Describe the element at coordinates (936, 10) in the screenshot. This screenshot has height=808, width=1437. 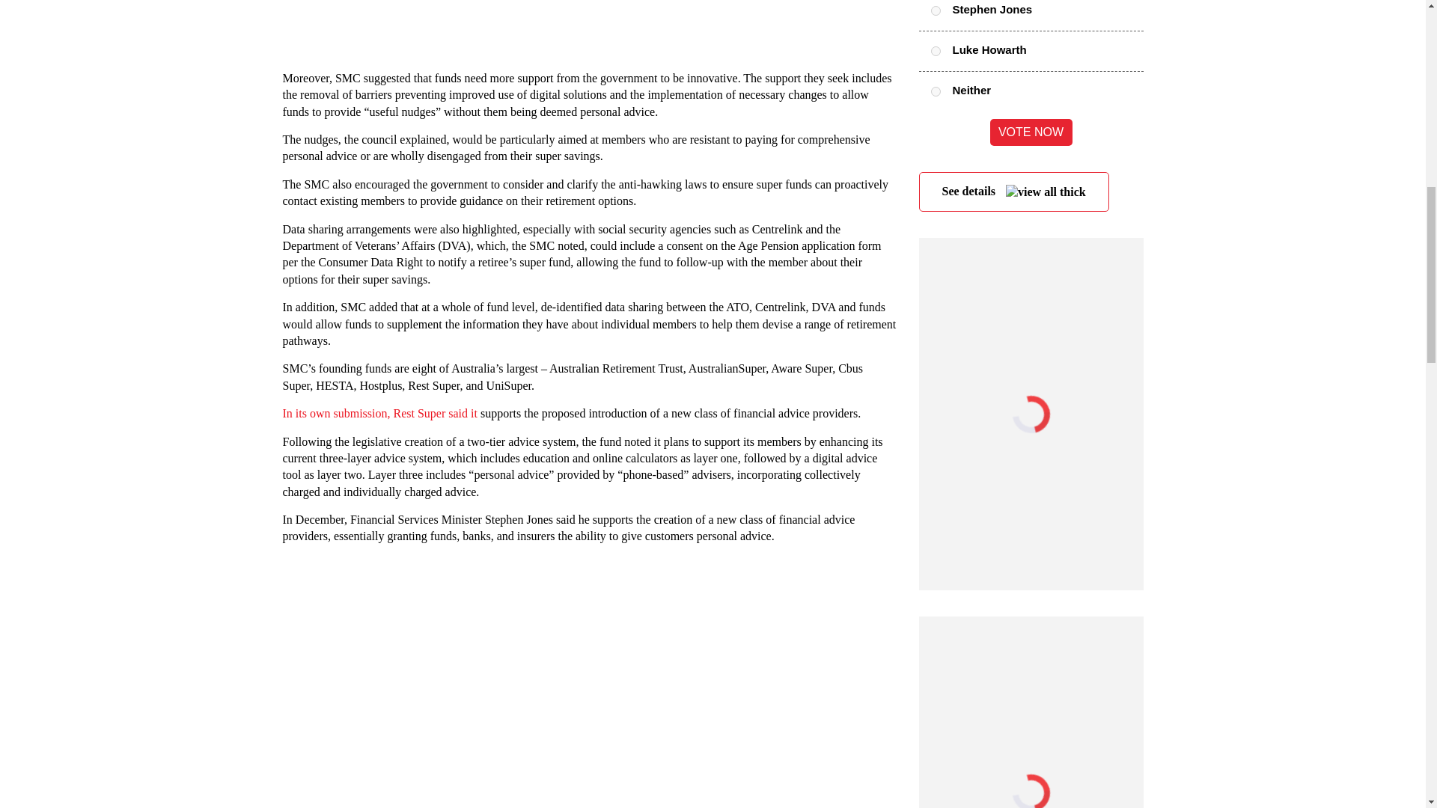
I see `0` at that location.